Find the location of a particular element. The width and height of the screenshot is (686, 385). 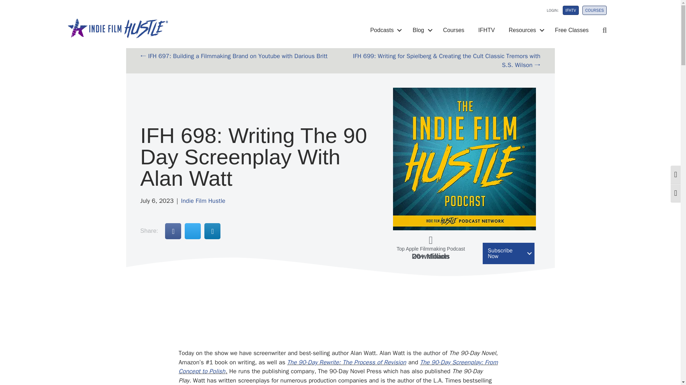

Subscribe Now is located at coordinates (508, 253).